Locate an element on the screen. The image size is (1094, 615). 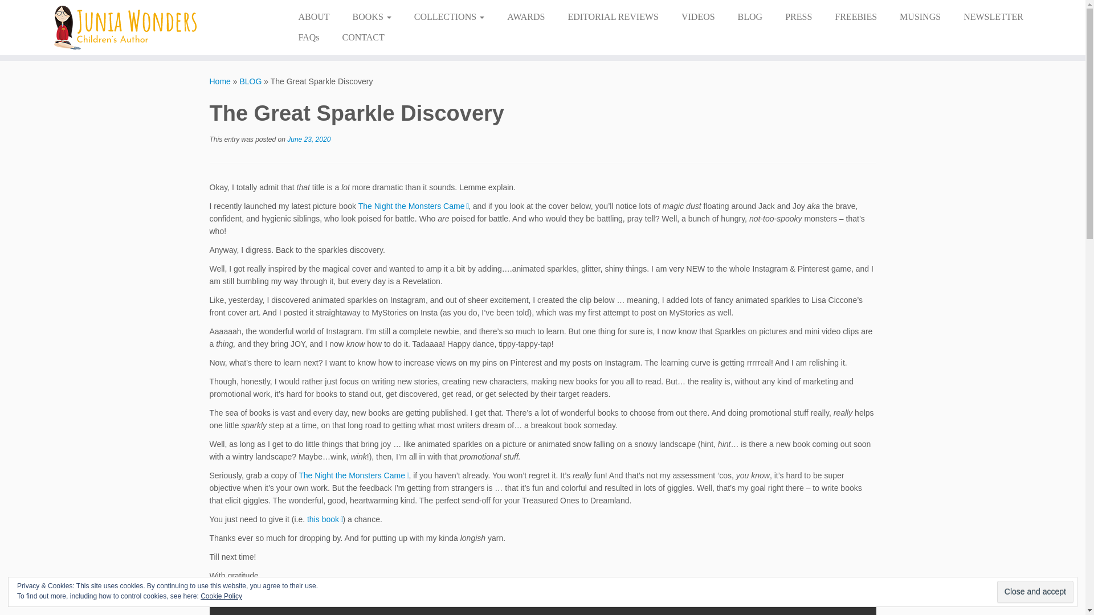
NEWSLETTER is located at coordinates (993, 17).